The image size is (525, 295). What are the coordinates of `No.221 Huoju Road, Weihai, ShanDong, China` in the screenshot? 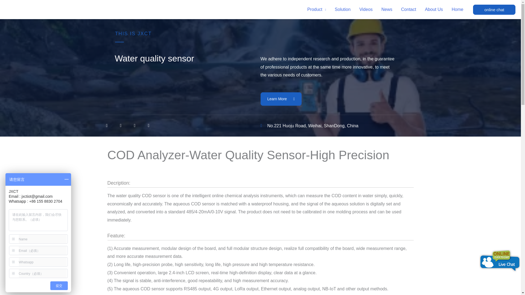 It's located at (338, 126).